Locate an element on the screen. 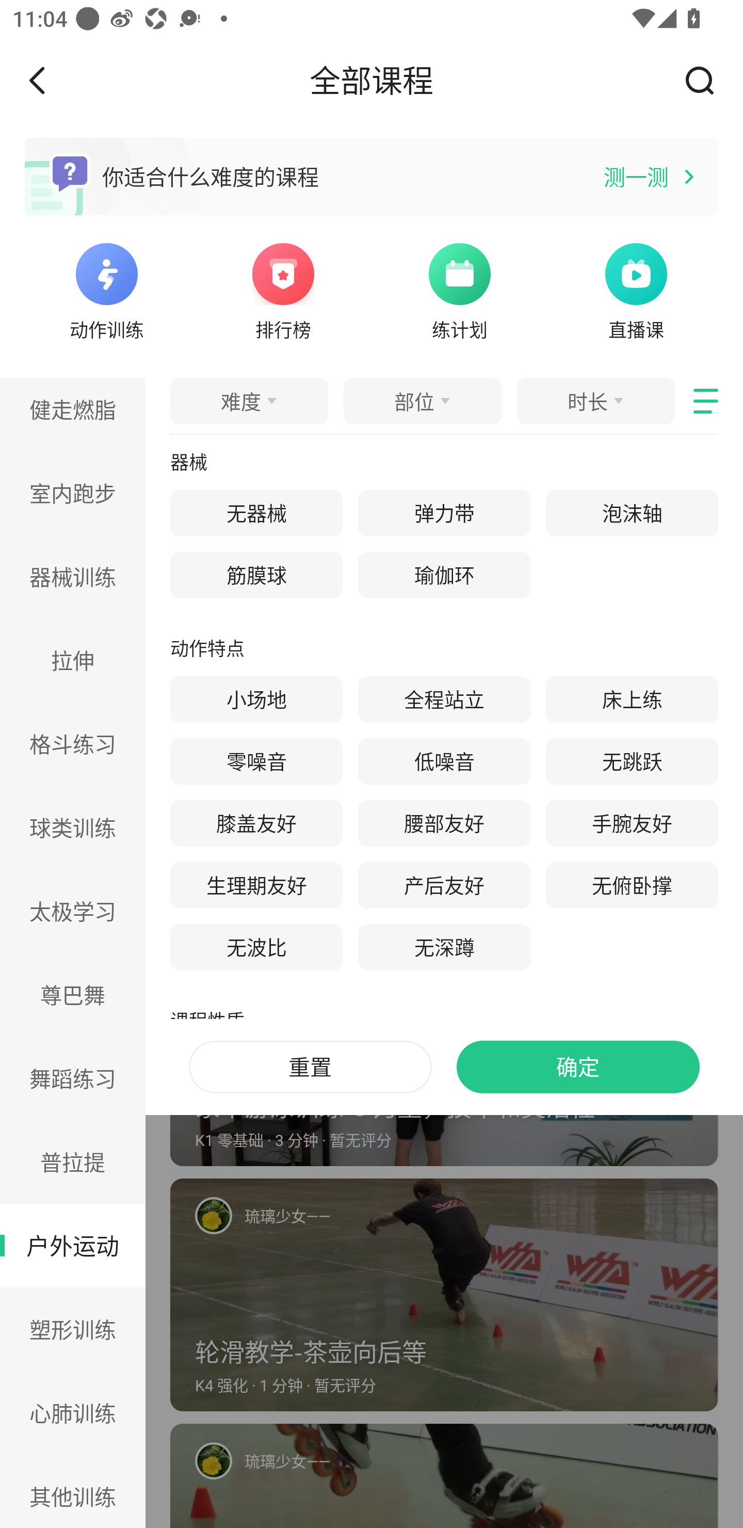 Image resolution: width=743 pixels, height=1528 pixels. 拉伸 is located at coordinates (73, 660).